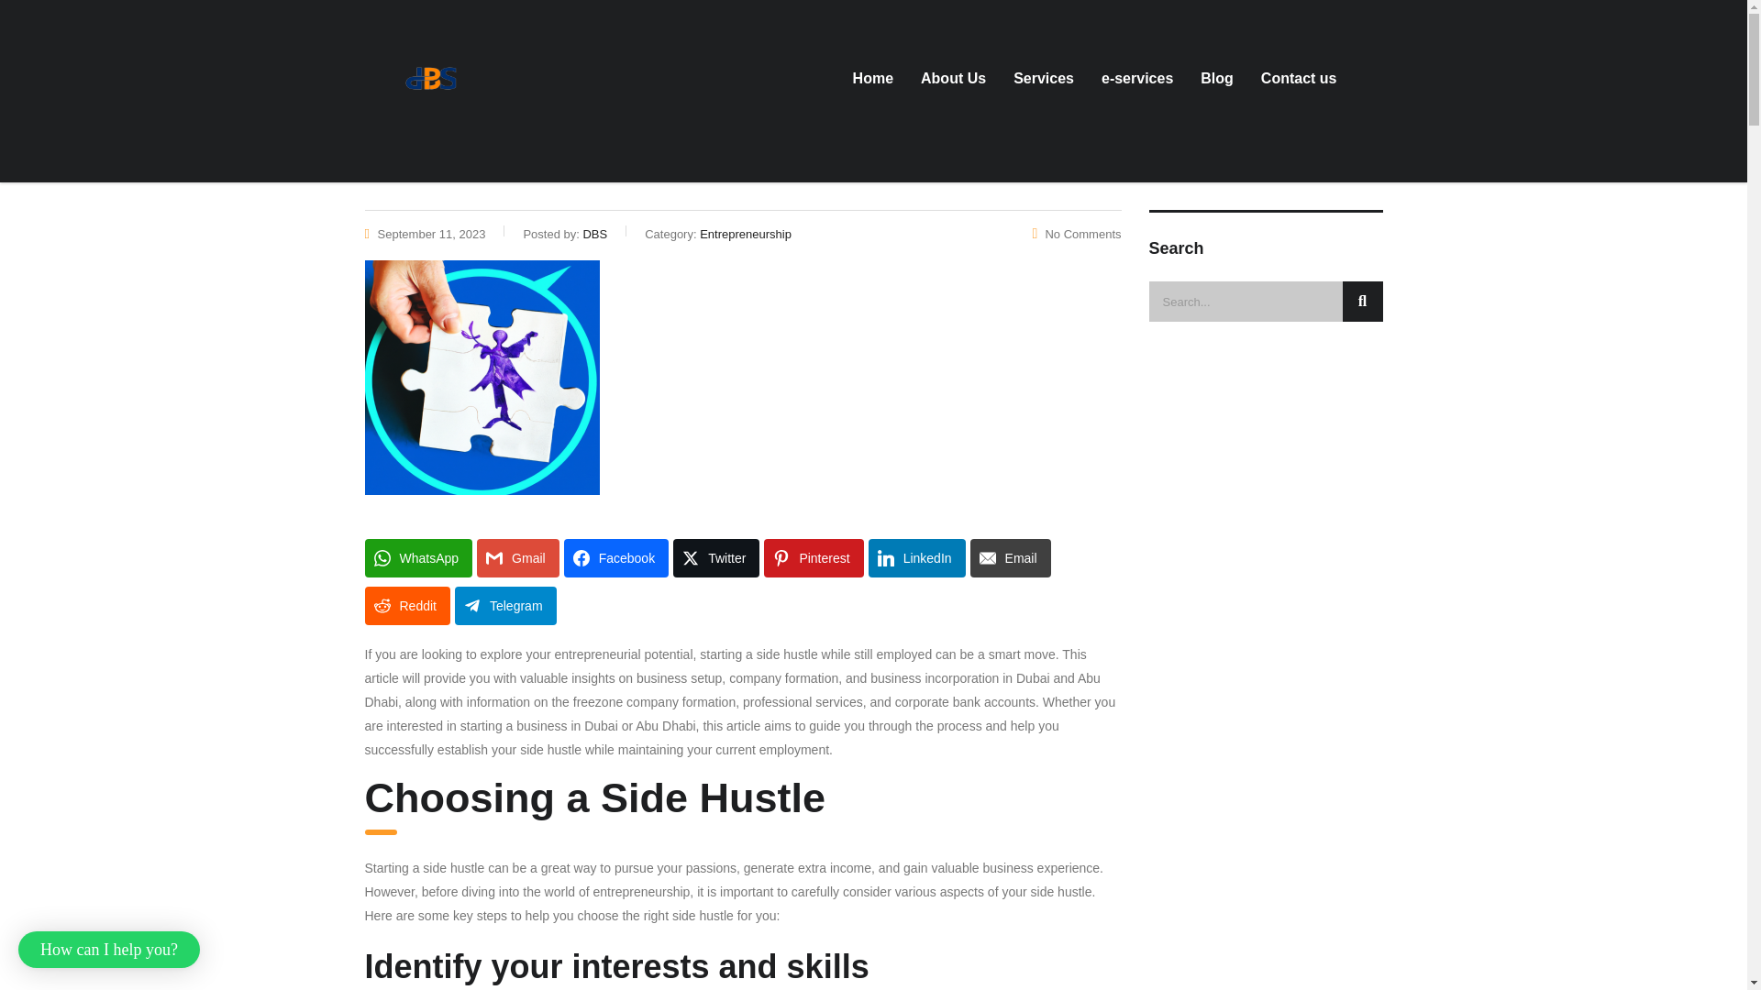 The image size is (1761, 990). Describe the element at coordinates (407, 605) in the screenshot. I see `Share on Reddit` at that location.